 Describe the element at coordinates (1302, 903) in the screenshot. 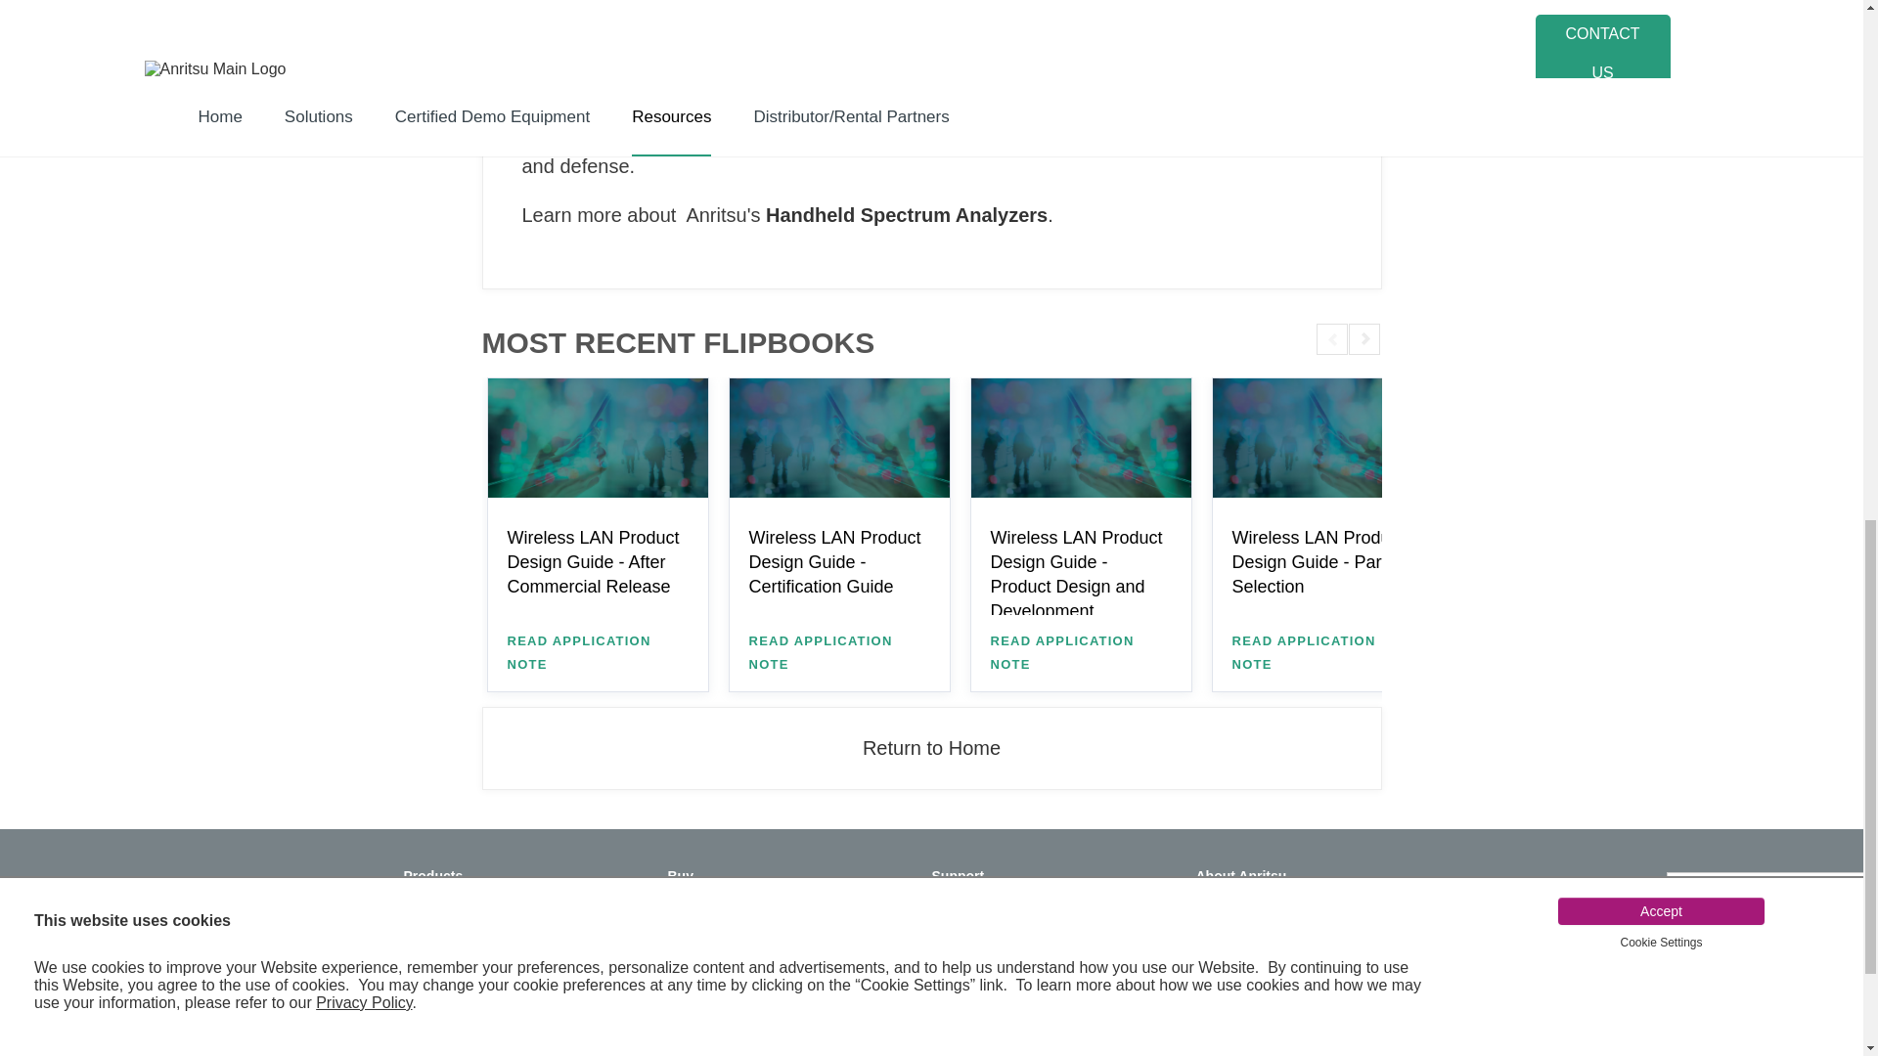

I see `News` at that location.